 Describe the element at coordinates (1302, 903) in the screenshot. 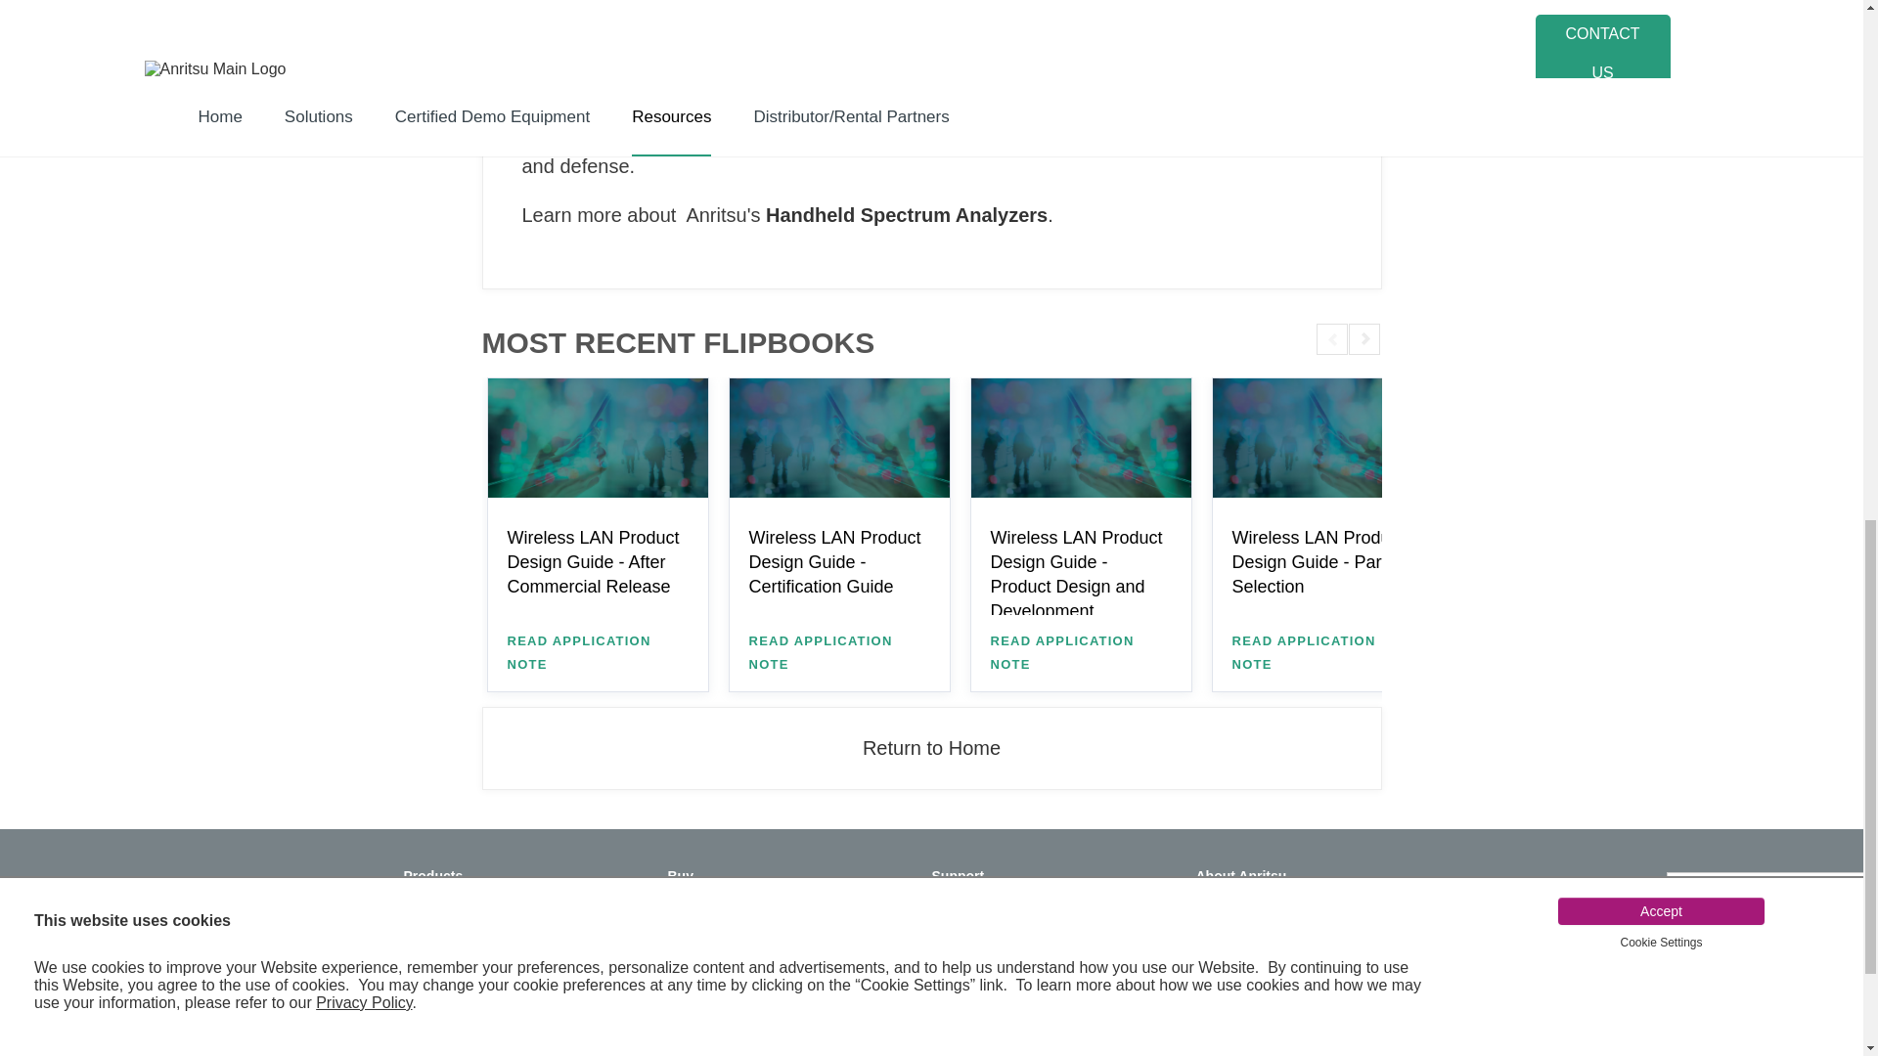

I see `News` at that location.